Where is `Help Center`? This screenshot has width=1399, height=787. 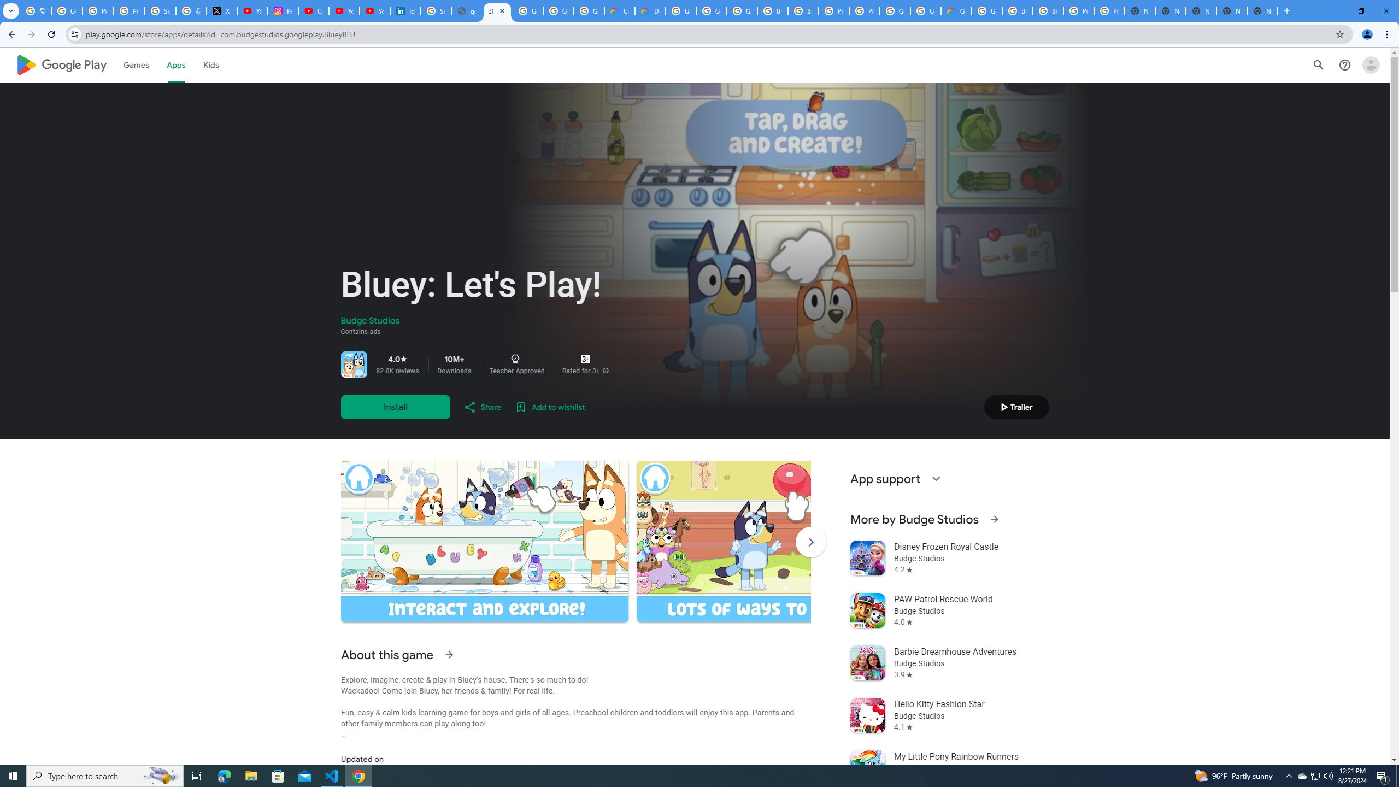 Help Center is located at coordinates (1345, 64).